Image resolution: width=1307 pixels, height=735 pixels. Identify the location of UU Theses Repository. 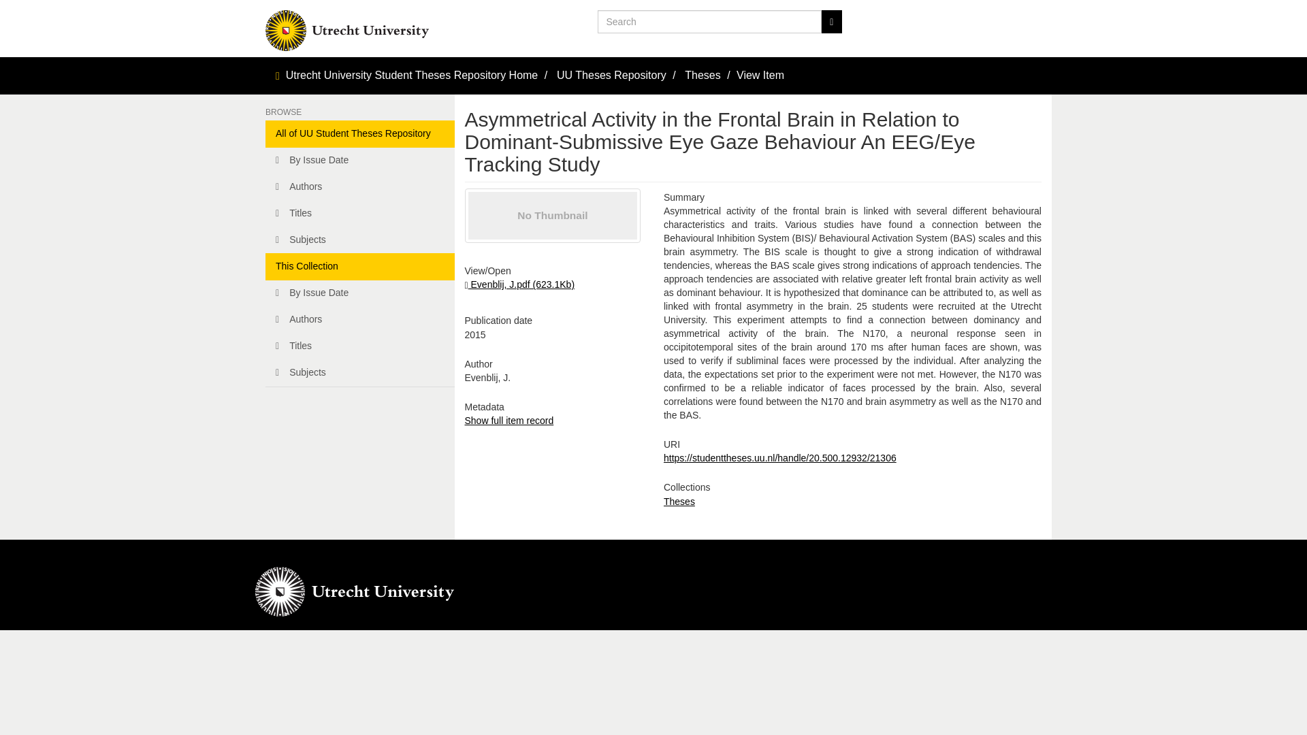
(611, 75).